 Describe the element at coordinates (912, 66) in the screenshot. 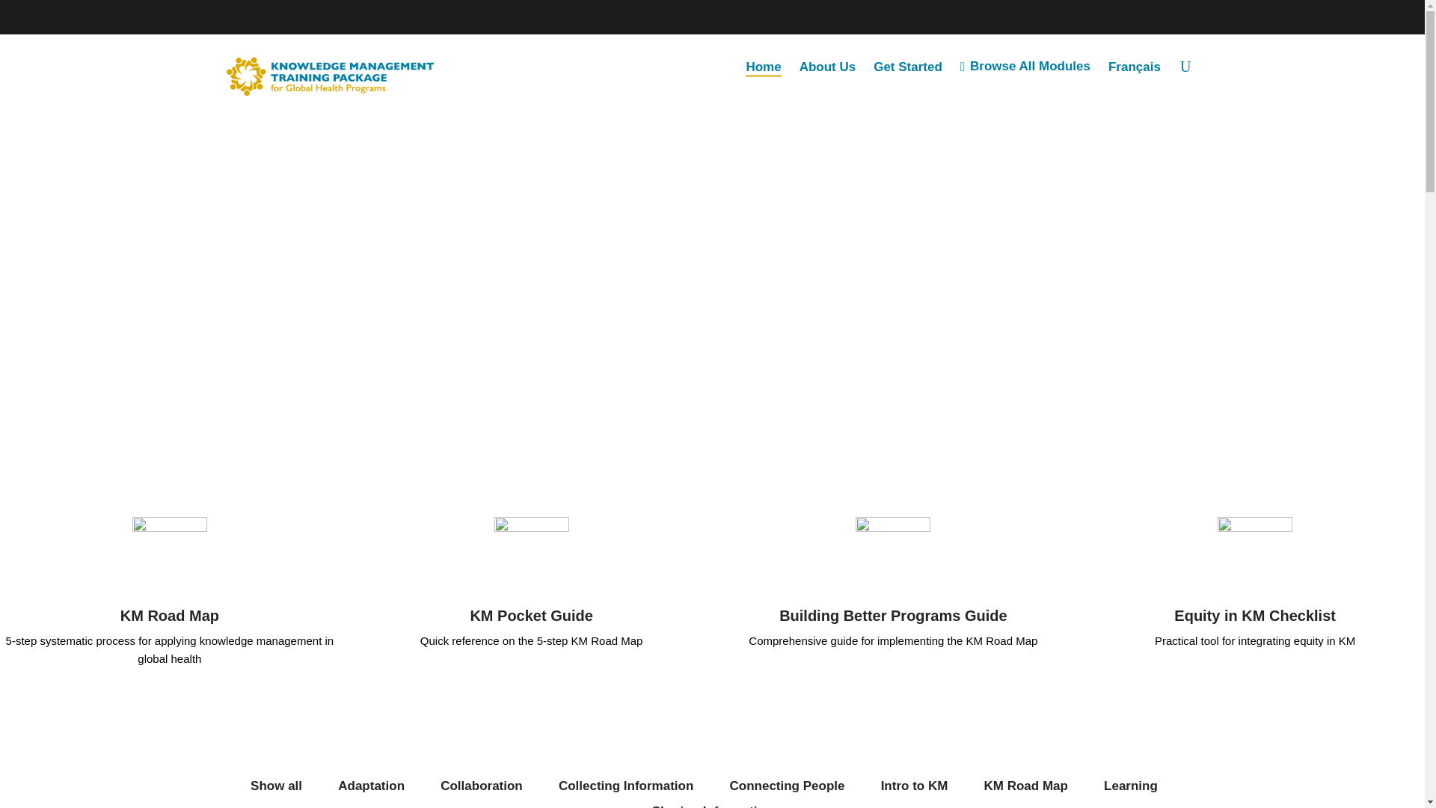

I see `Get Started` at that location.